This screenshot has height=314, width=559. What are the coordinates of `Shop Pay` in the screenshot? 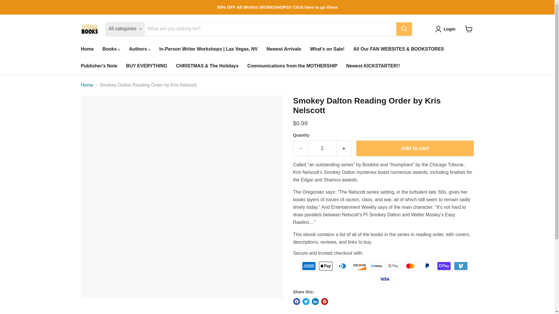 It's located at (444, 266).